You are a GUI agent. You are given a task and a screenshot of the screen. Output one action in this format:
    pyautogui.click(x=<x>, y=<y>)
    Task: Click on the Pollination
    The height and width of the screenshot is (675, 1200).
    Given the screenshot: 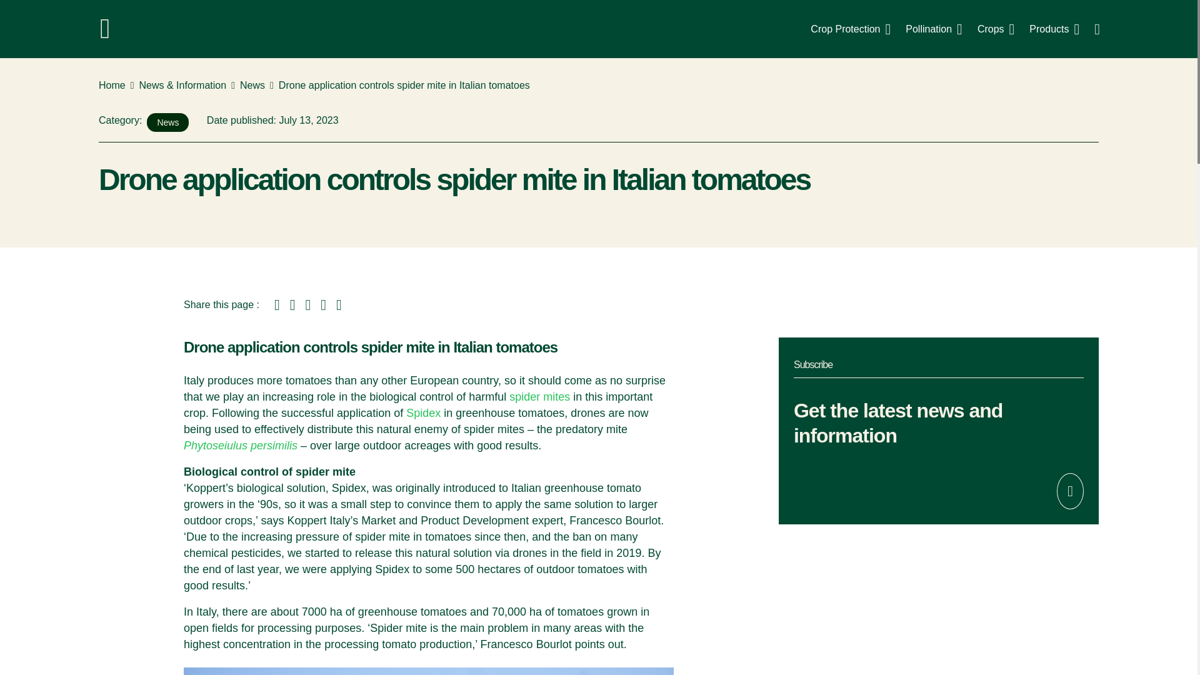 What is the action you would take?
    pyautogui.click(x=934, y=29)
    